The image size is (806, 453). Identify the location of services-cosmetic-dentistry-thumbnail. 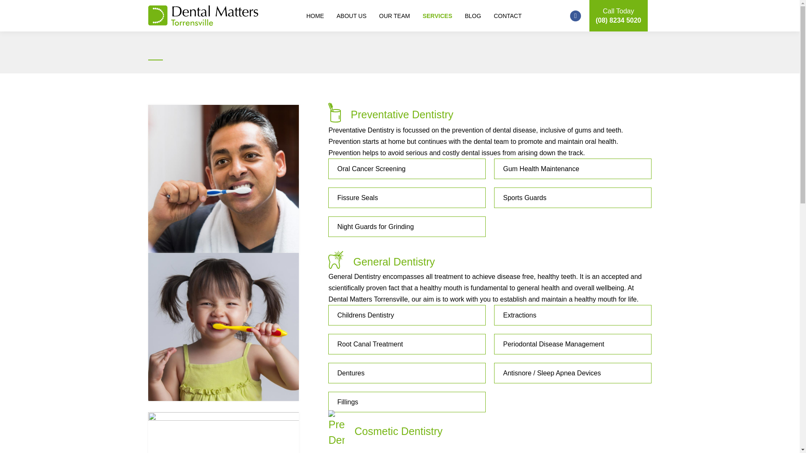
(223, 432).